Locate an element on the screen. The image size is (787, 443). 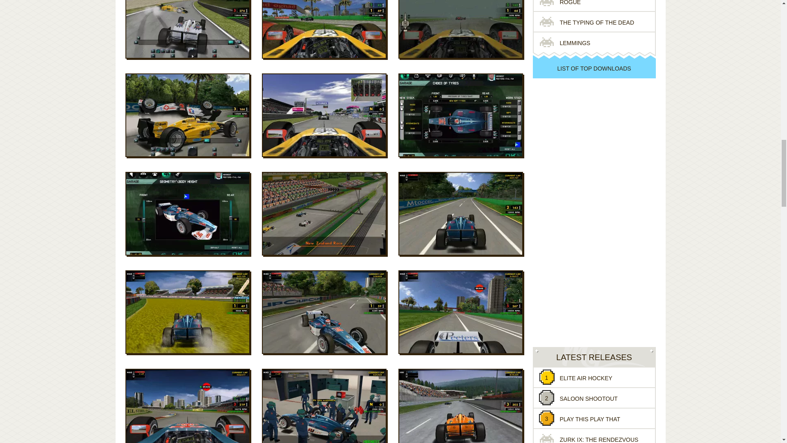
See the Top 40 Games is located at coordinates (594, 68).